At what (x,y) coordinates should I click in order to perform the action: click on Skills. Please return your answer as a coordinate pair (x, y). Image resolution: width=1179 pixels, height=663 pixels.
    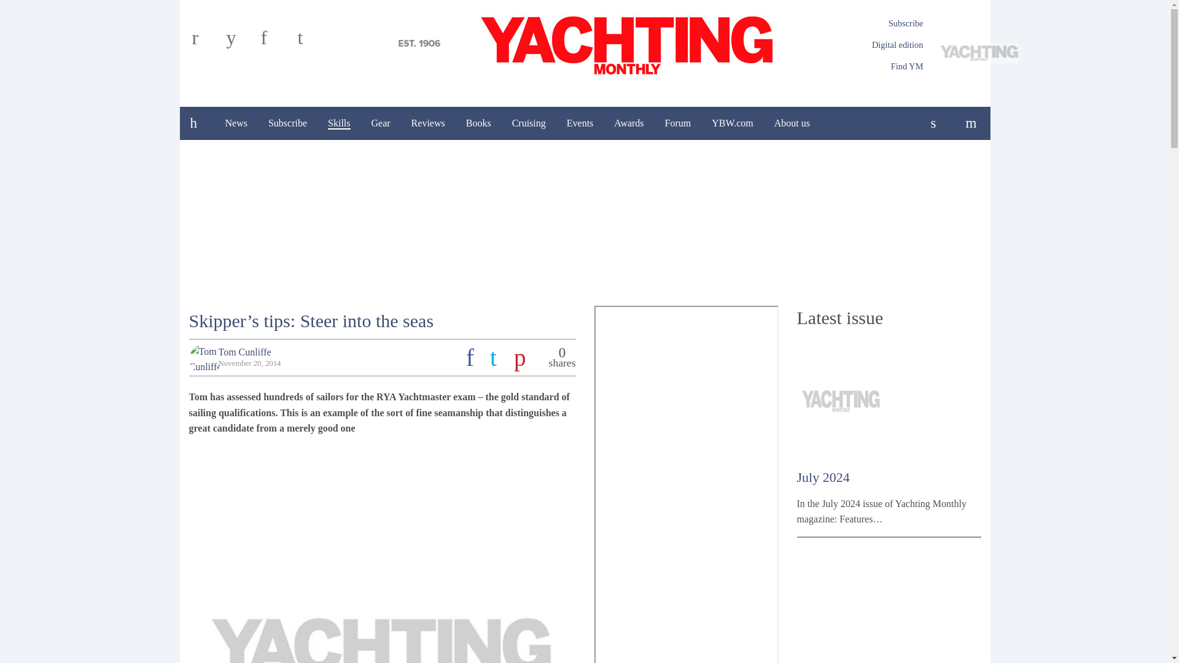
    Looking at the image, I should click on (339, 123).